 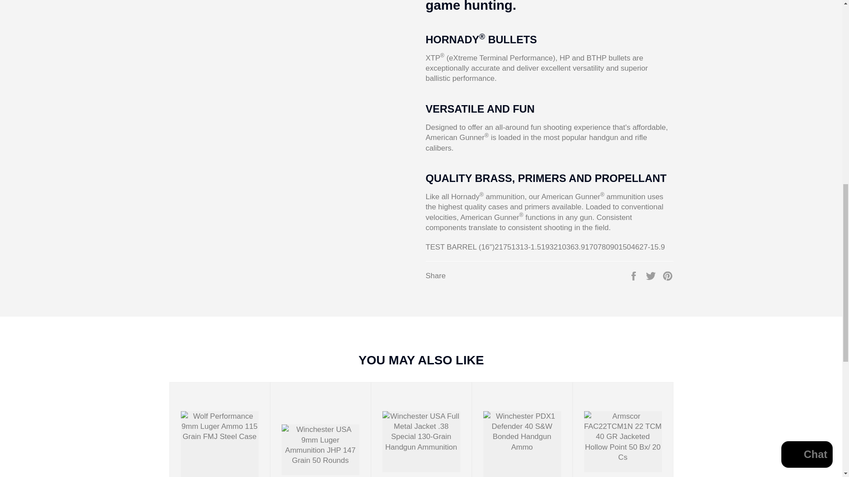 What do you see at coordinates (652, 275) in the screenshot?
I see `Tweet on Twitter` at bounding box center [652, 275].